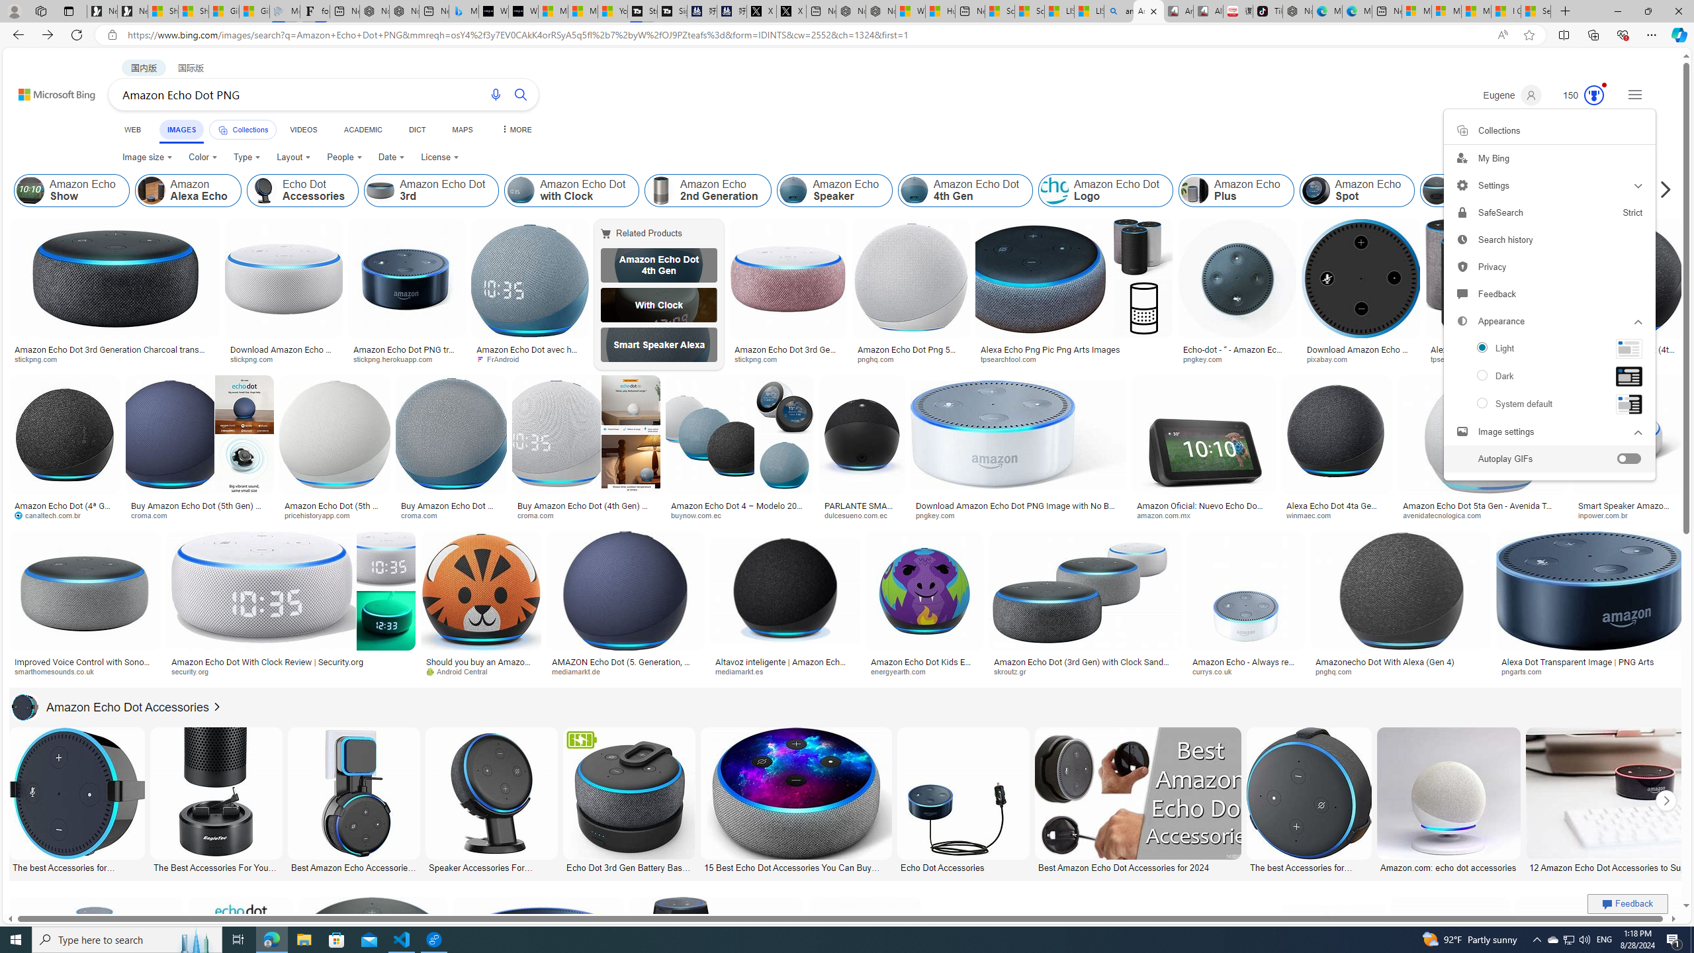  Describe the element at coordinates (462, 671) in the screenshot. I see `Android Central` at that location.